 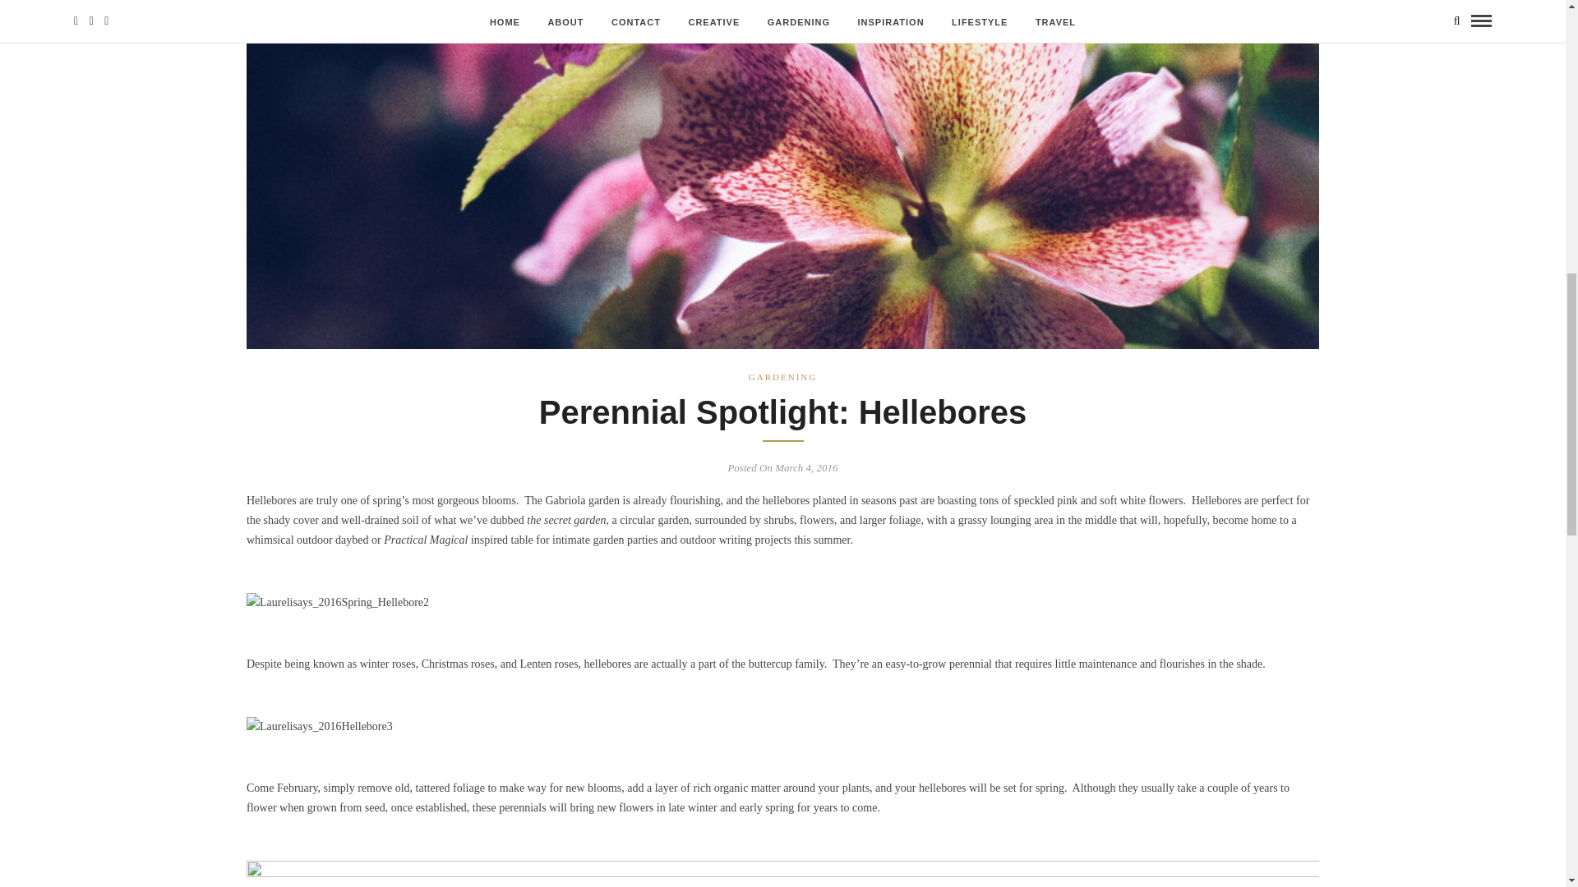 What do you see at coordinates (782, 376) in the screenshot?
I see `GARDENING` at bounding box center [782, 376].